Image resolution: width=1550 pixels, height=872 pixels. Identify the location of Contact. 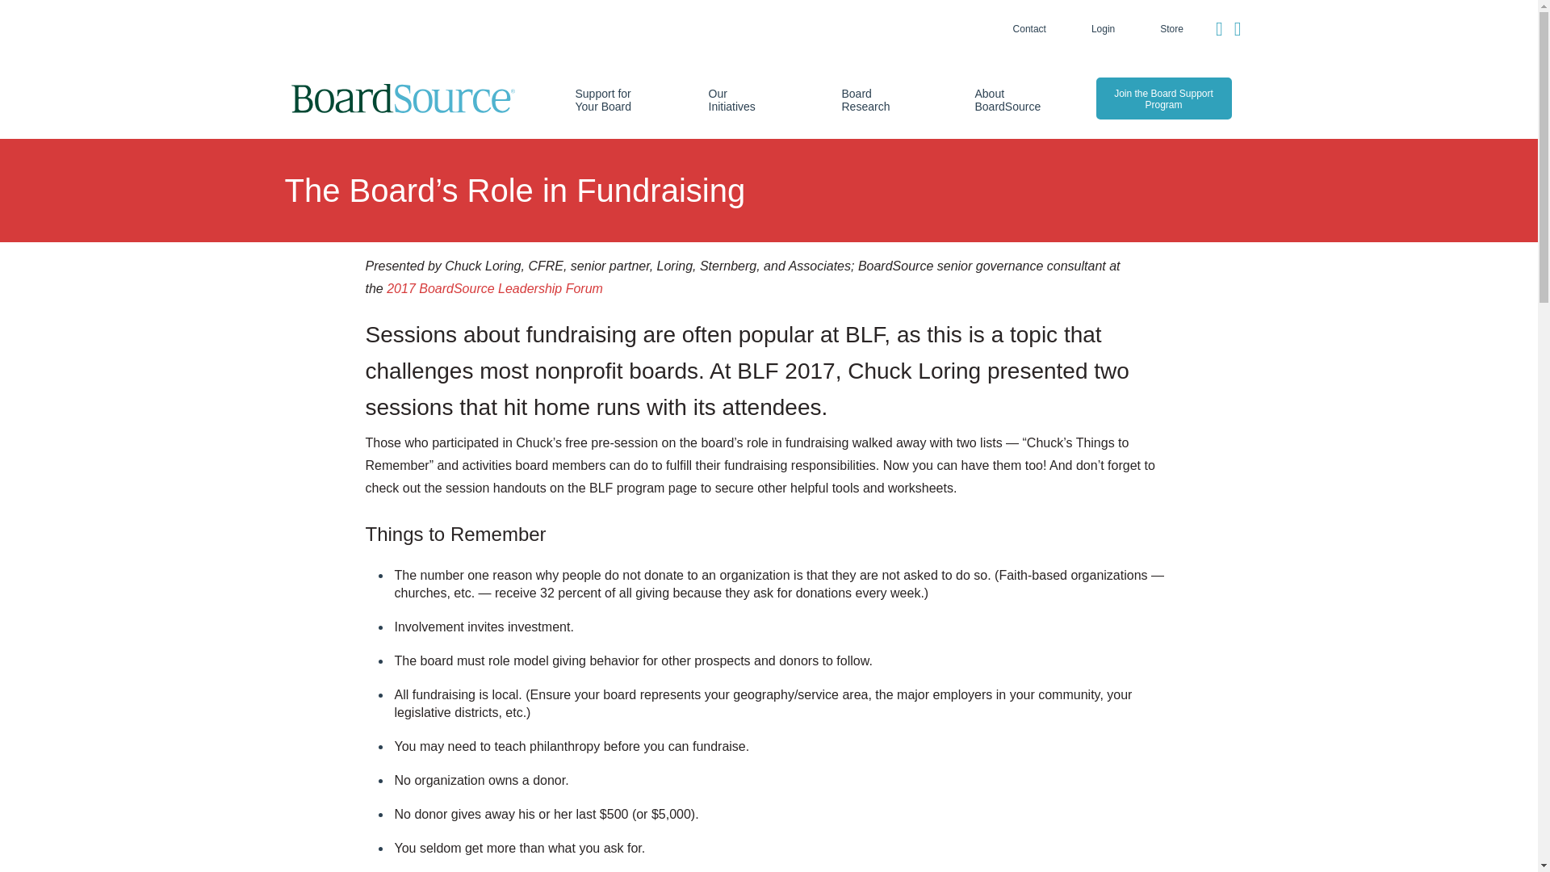
(1030, 29).